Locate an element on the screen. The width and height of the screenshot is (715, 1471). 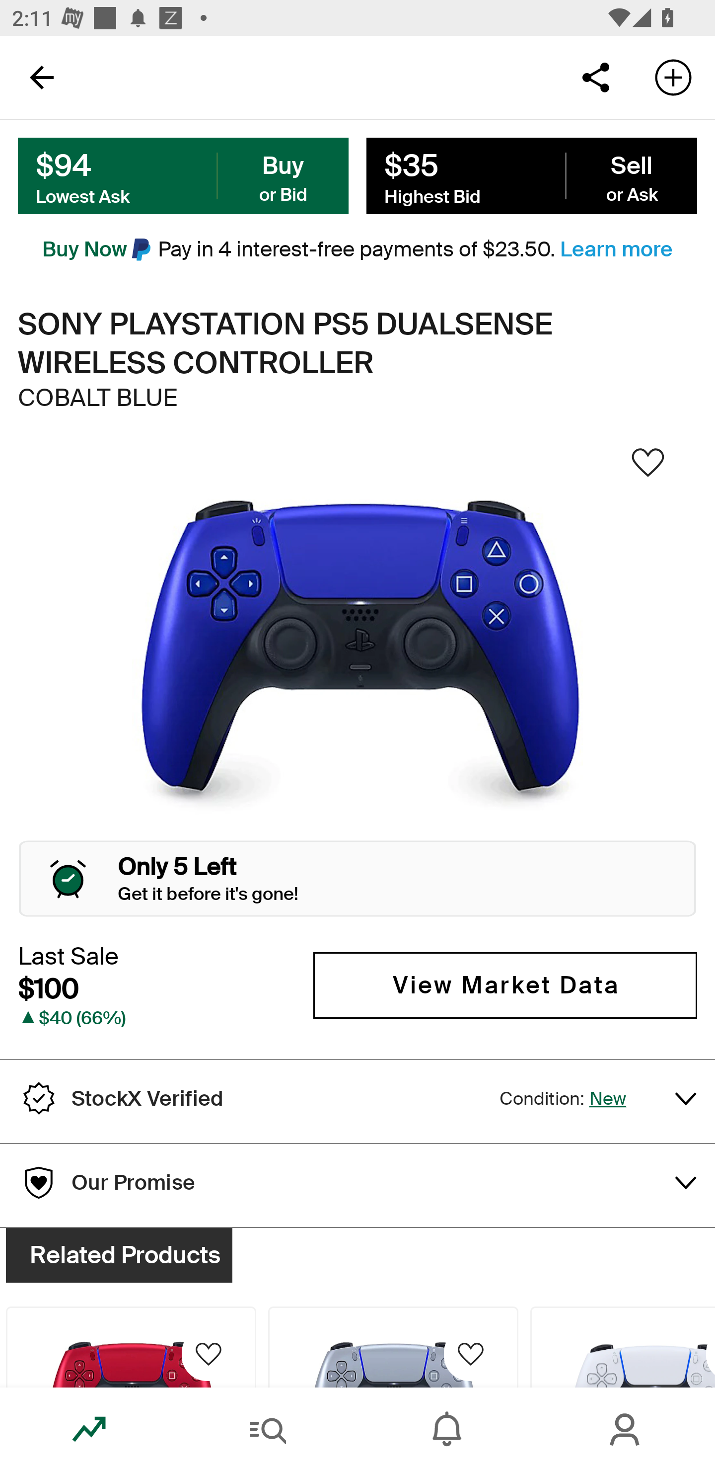
$219 Sell Highest Bid or Ask is located at coordinates (531, 176).